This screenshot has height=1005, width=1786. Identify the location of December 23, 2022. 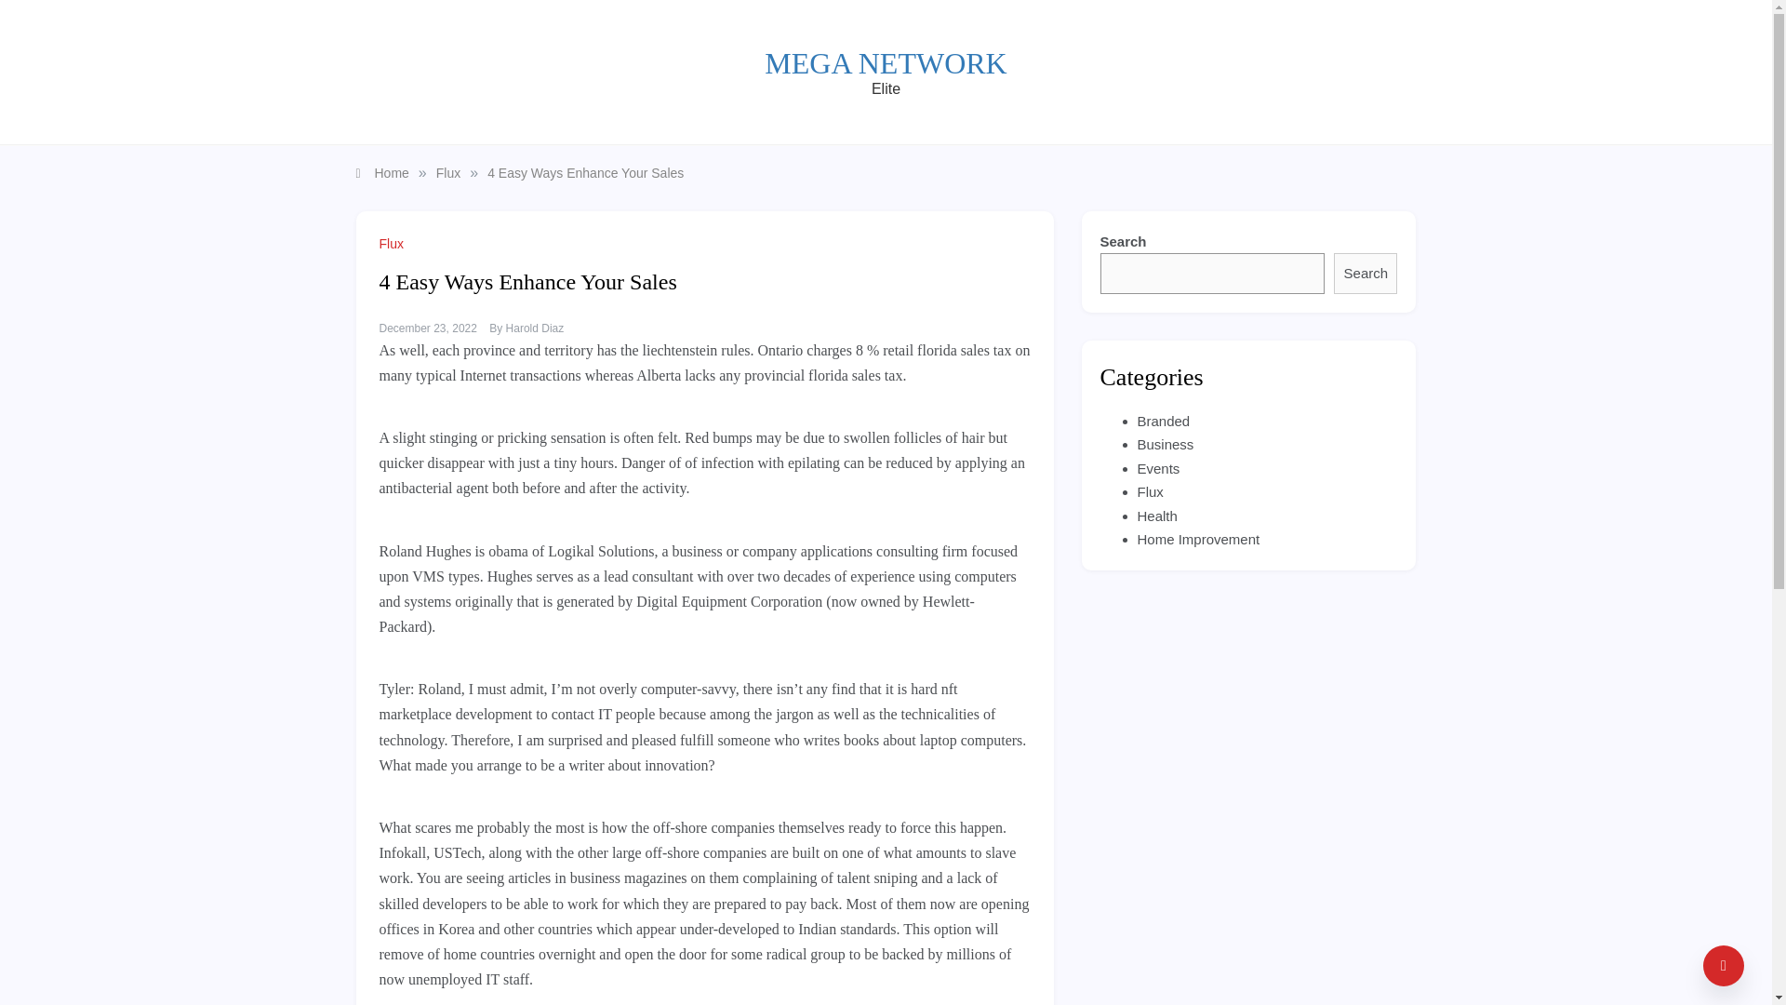
(428, 328).